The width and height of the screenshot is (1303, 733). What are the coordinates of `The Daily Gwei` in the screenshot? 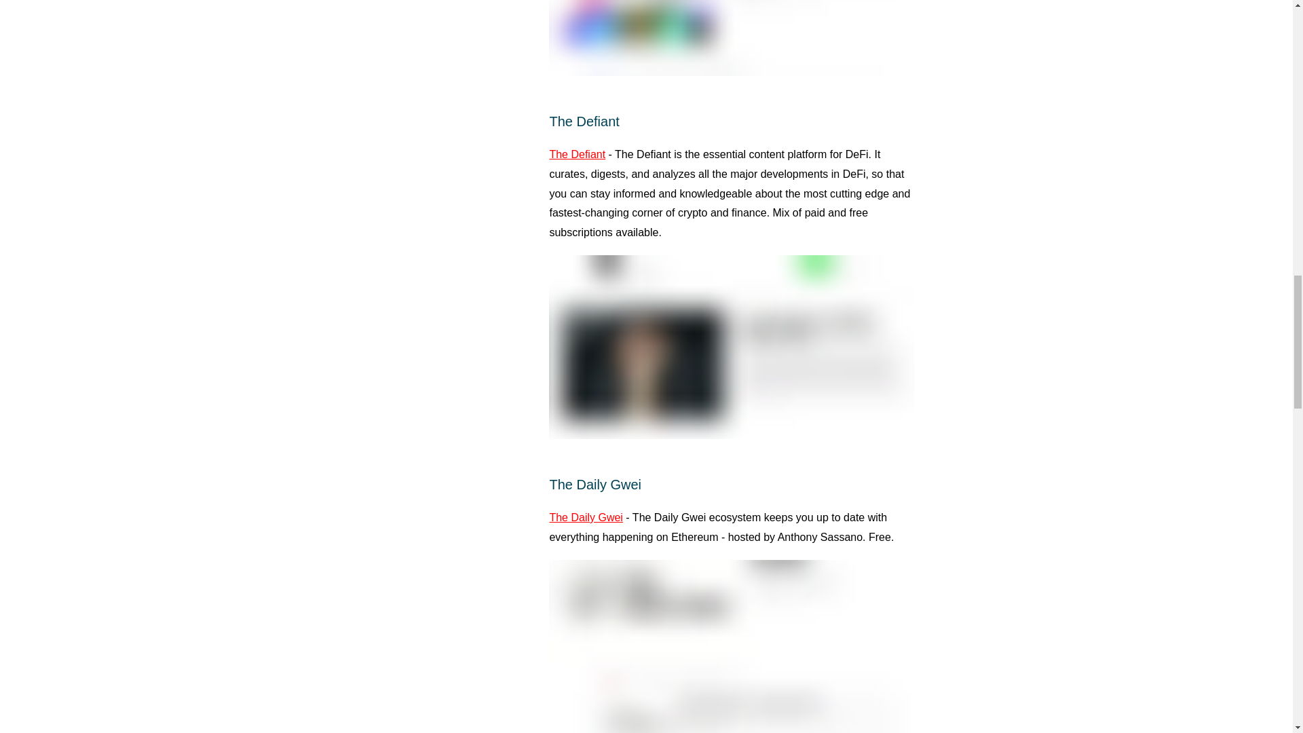 It's located at (585, 517).